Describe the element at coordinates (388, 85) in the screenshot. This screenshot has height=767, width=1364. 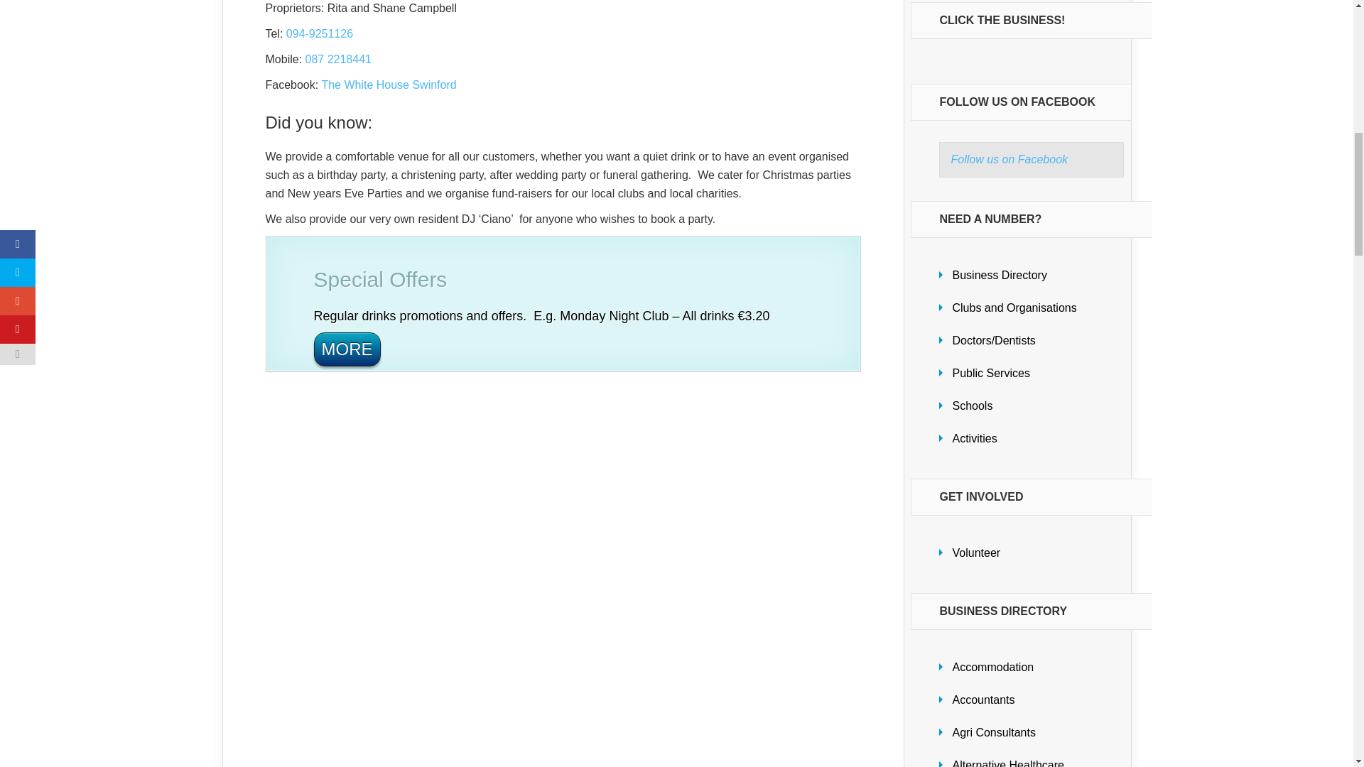
I see `The White House Swinford` at that location.